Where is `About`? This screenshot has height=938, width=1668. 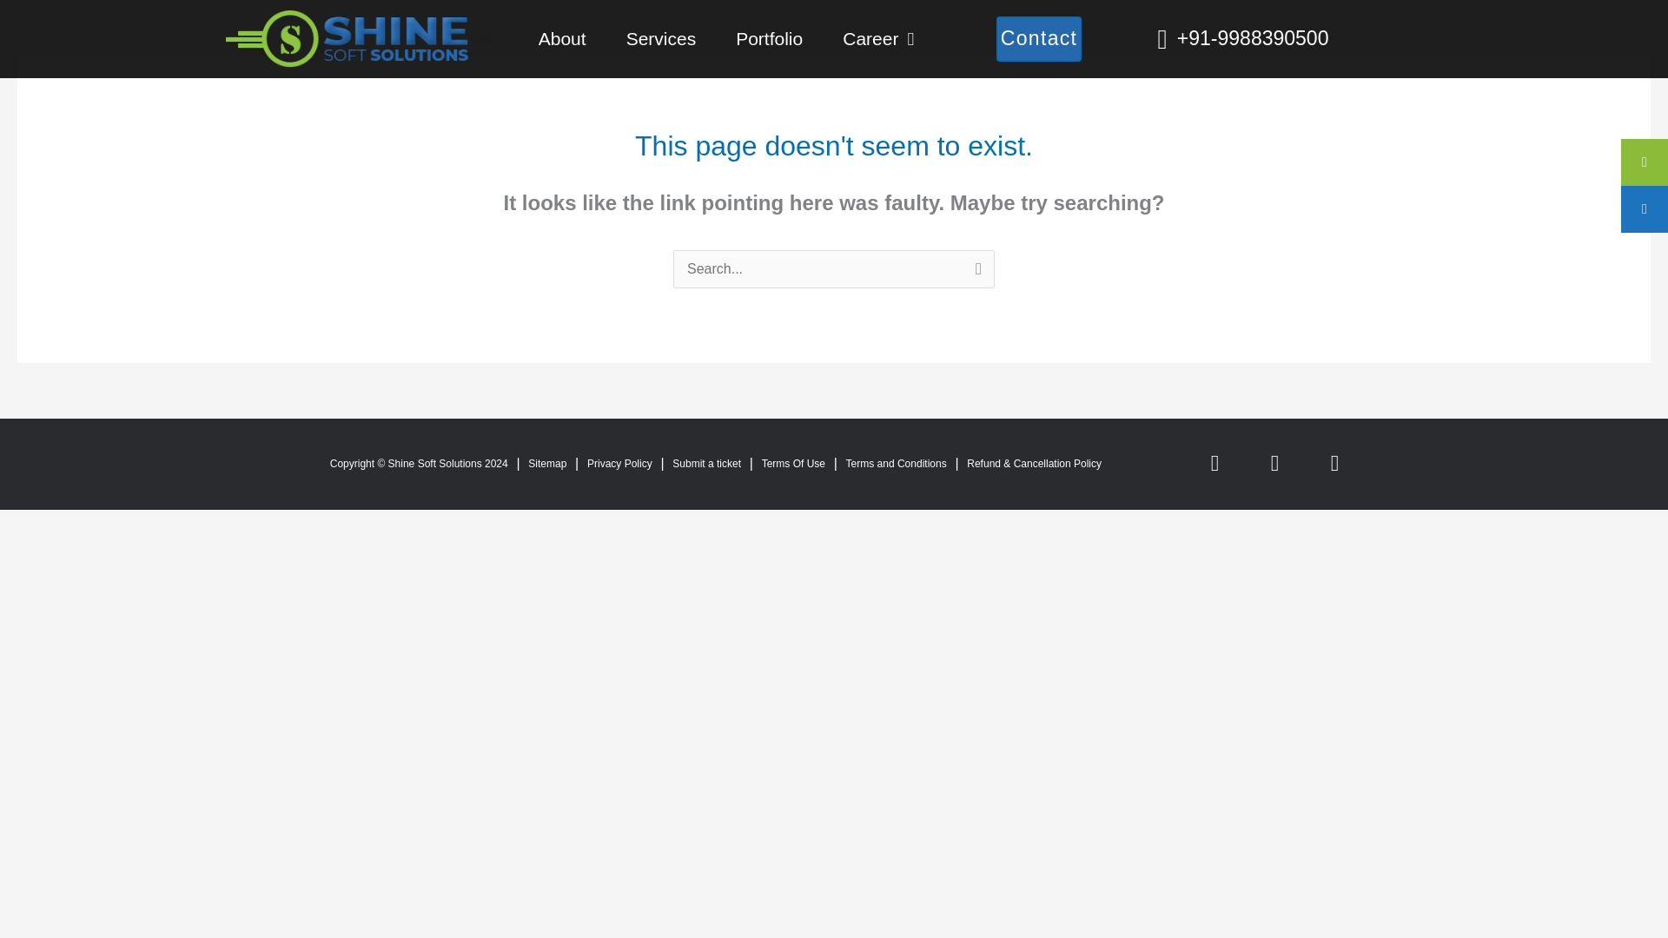 About is located at coordinates (563, 38).